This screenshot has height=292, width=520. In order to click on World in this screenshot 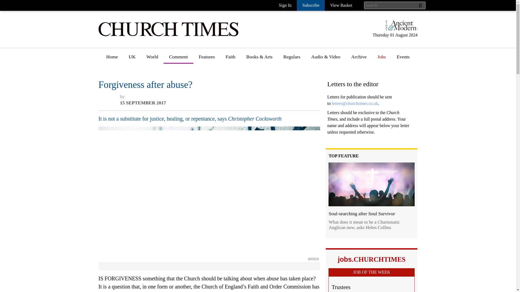, I will do `click(152, 59)`.